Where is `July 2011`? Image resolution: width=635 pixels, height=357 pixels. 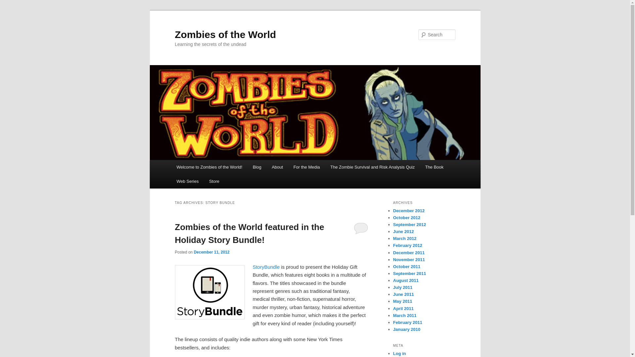 July 2011 is located at coordinates (402, 287).